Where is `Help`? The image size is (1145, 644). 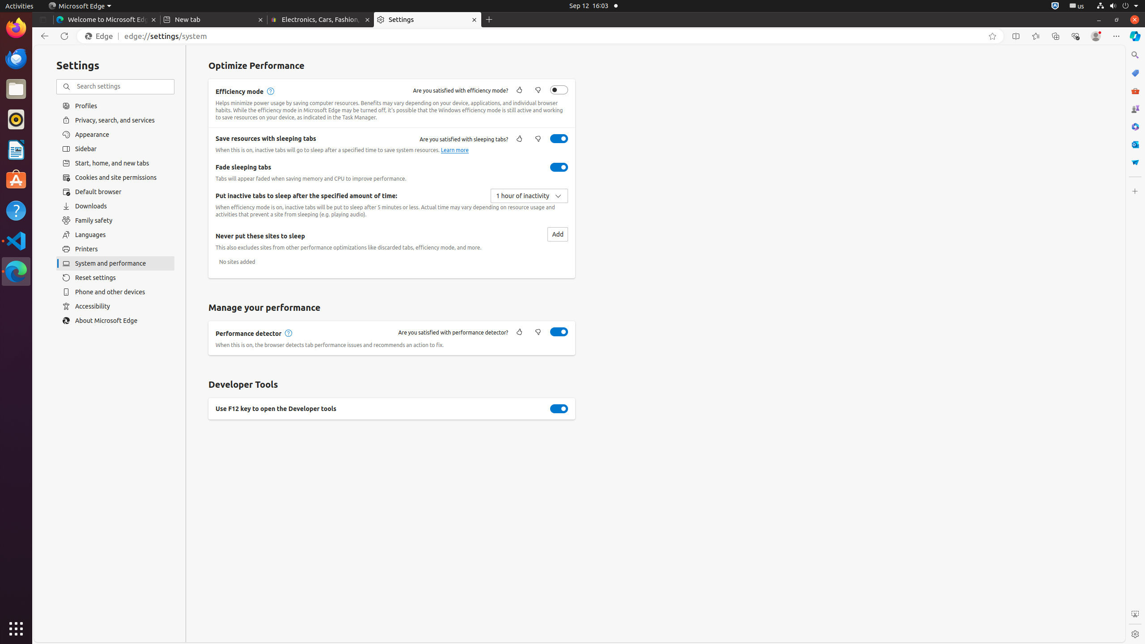 Help is located at coordinates (16, 210).